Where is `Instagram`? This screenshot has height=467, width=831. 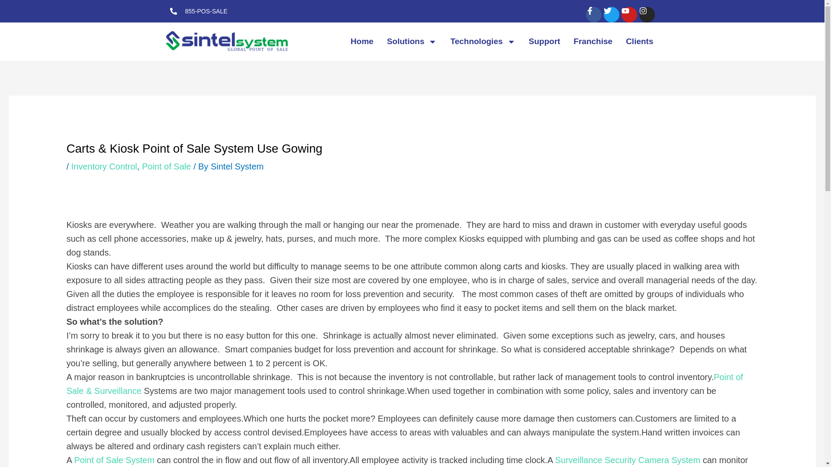
Instagram is located at coordinates (647, 15).